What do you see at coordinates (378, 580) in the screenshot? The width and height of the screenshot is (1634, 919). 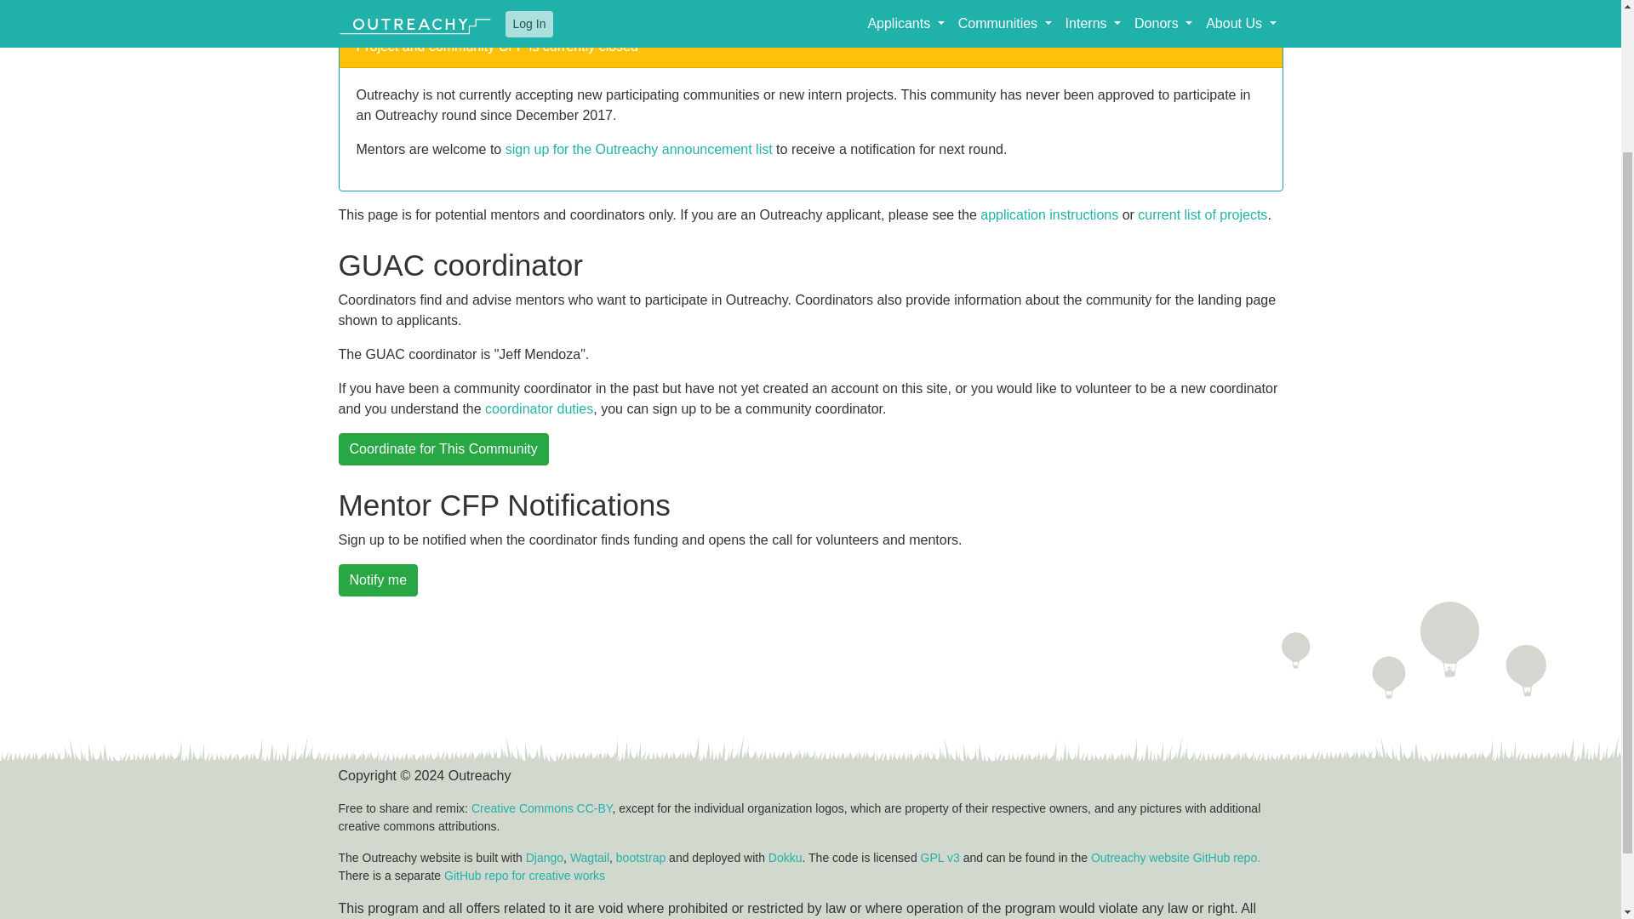 I see `Notify me` at bounding box center [378, 580].